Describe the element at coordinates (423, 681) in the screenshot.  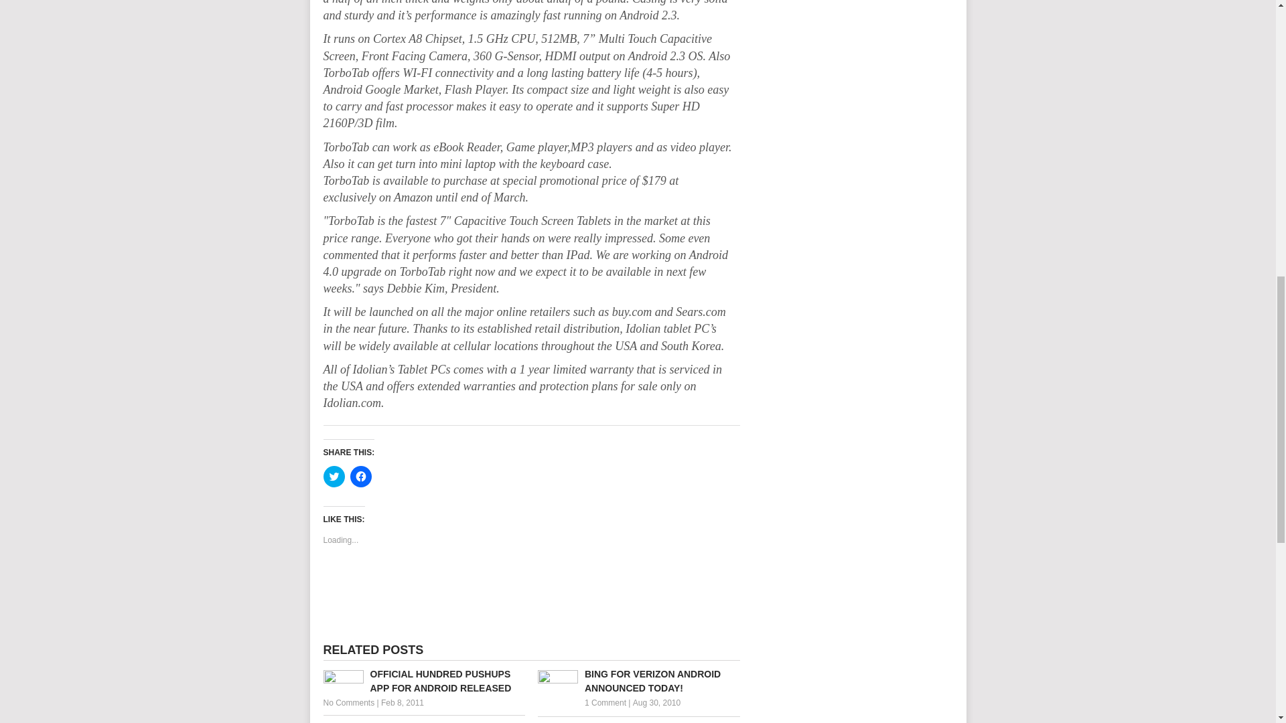
I see `Official Hundred Pushups App For Android Released` at that location.